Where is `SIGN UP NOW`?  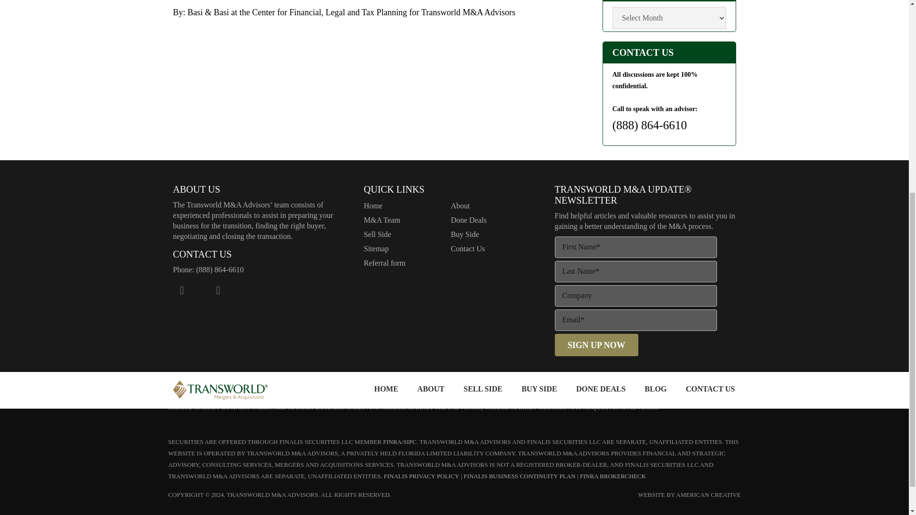 SIGN UP NOW is located at coordinates (595, 345).